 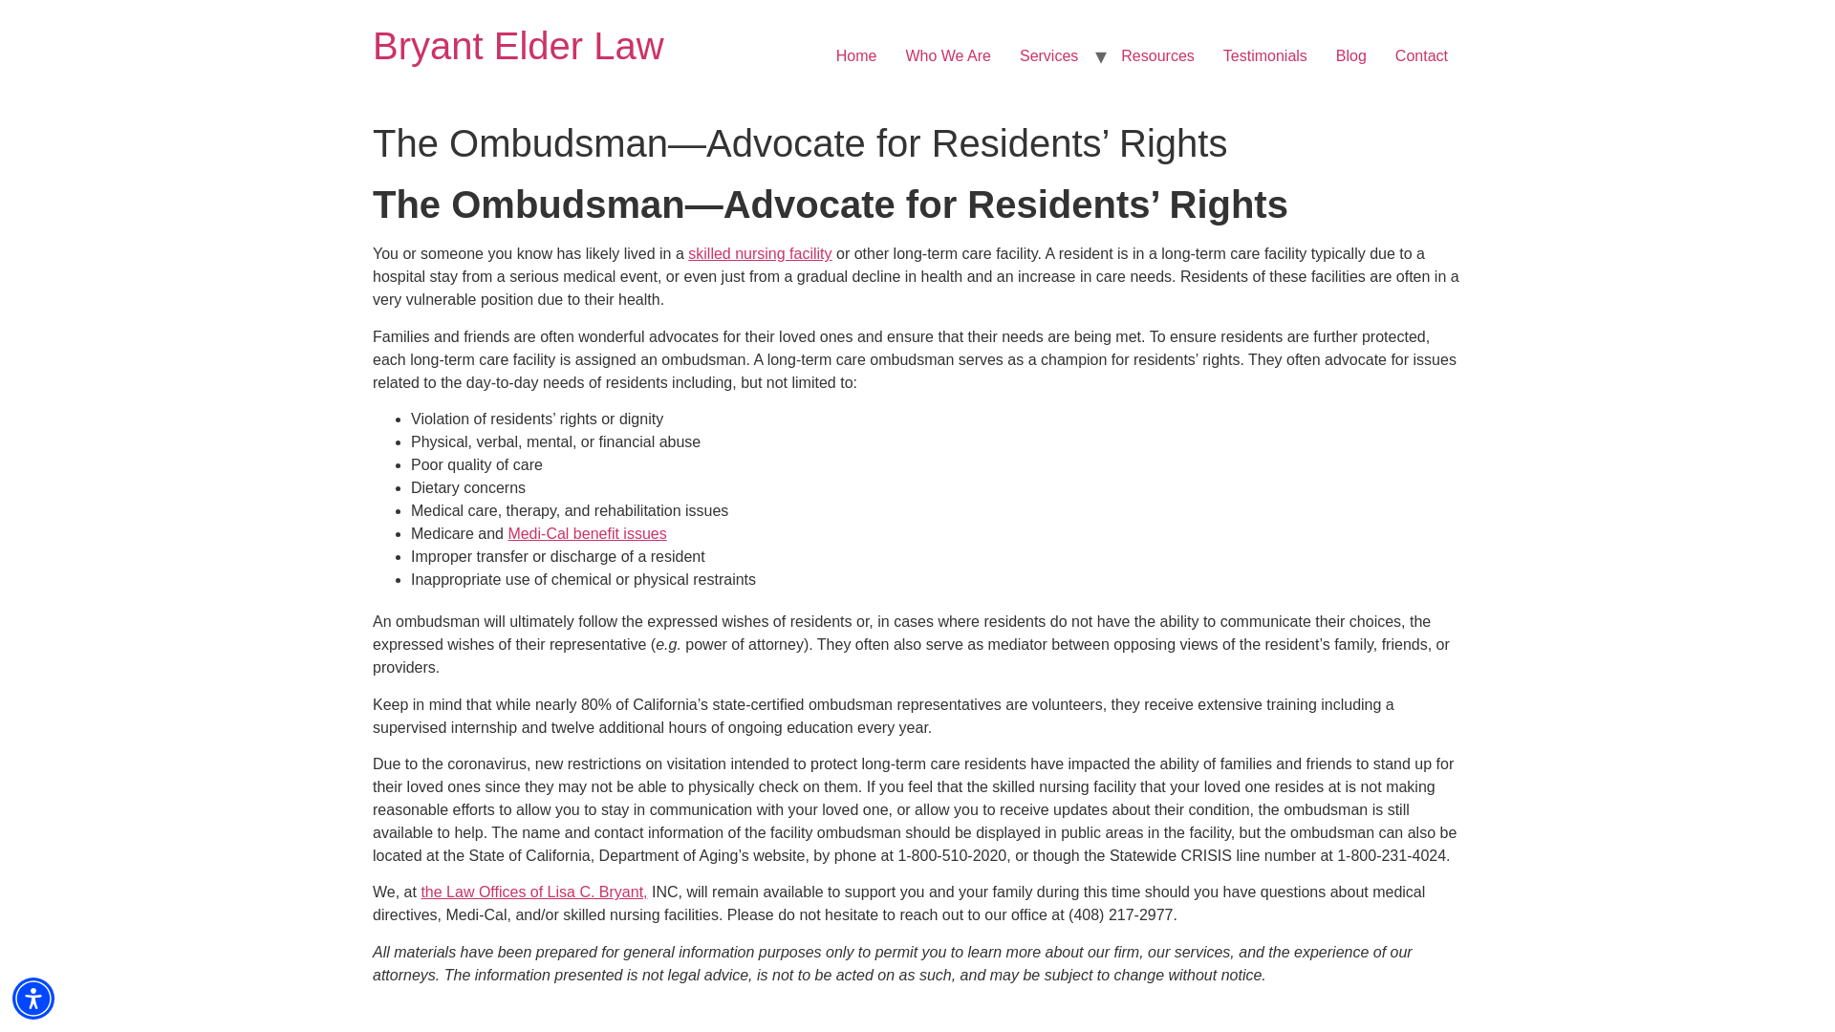 I want to click on Blog, so click(x=1351, y=55).